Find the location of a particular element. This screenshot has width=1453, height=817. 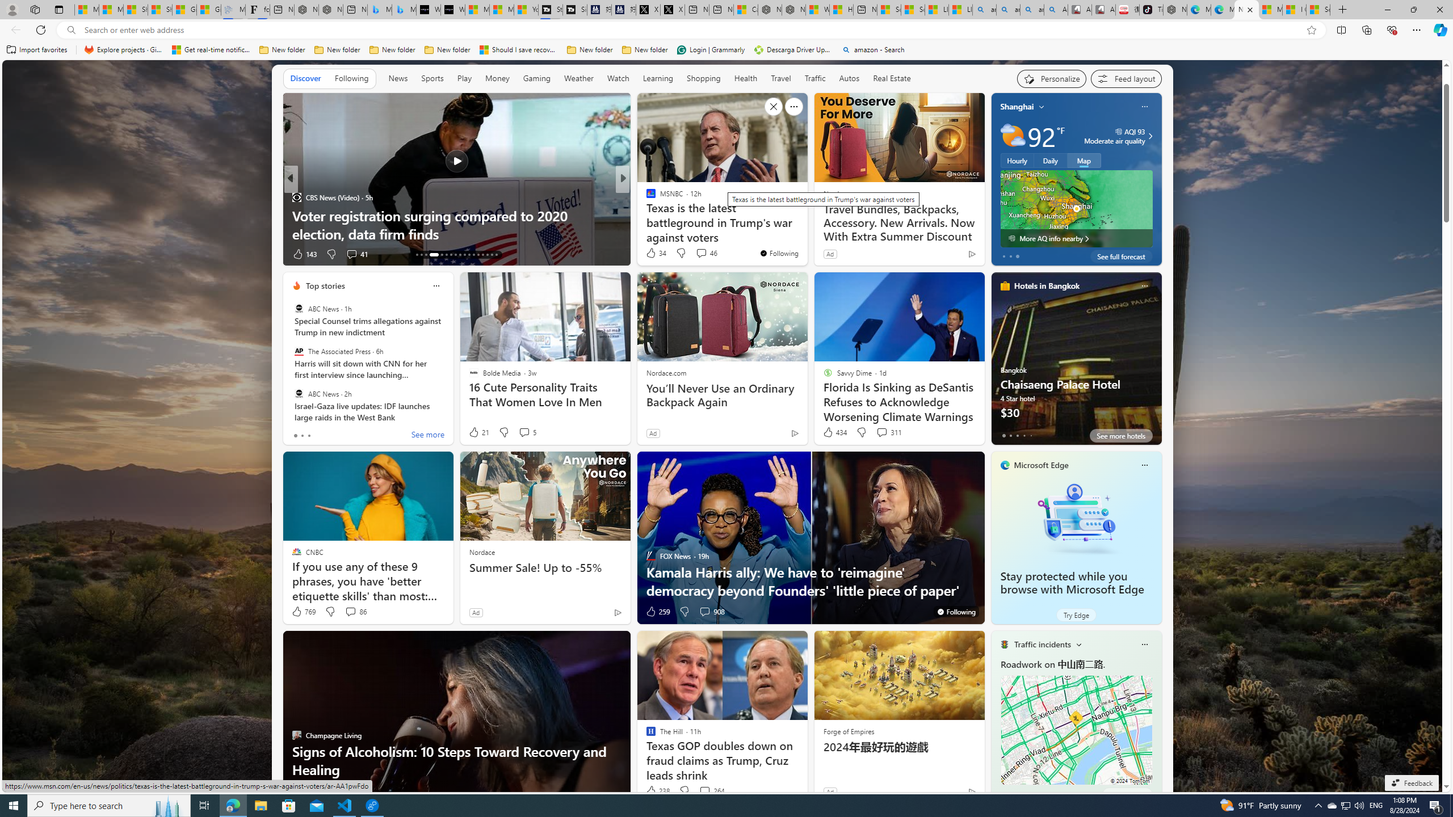

Learning is located at coordinates (658, 79).